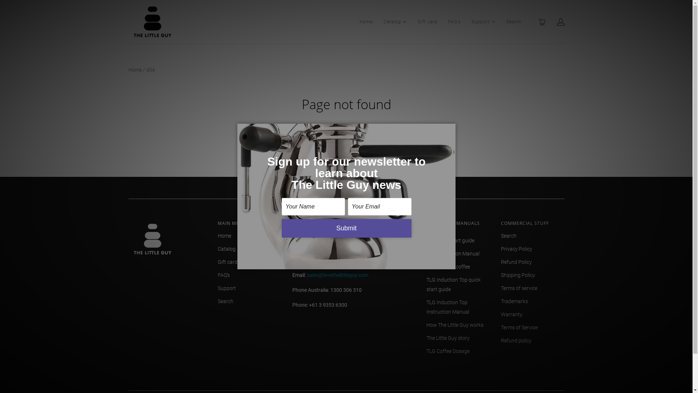 Image resolution: width=698 pixels, height=393 pixels. I want to click on Terms of Service, so click(519, 327).